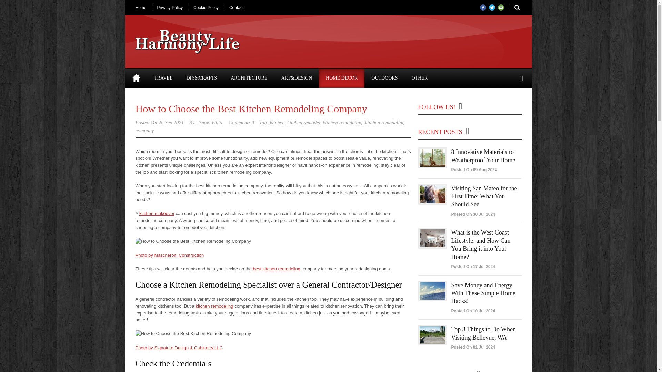  Describe the element at coordinates (514, 8) in the screenshot. I see `Search submit` at that location.